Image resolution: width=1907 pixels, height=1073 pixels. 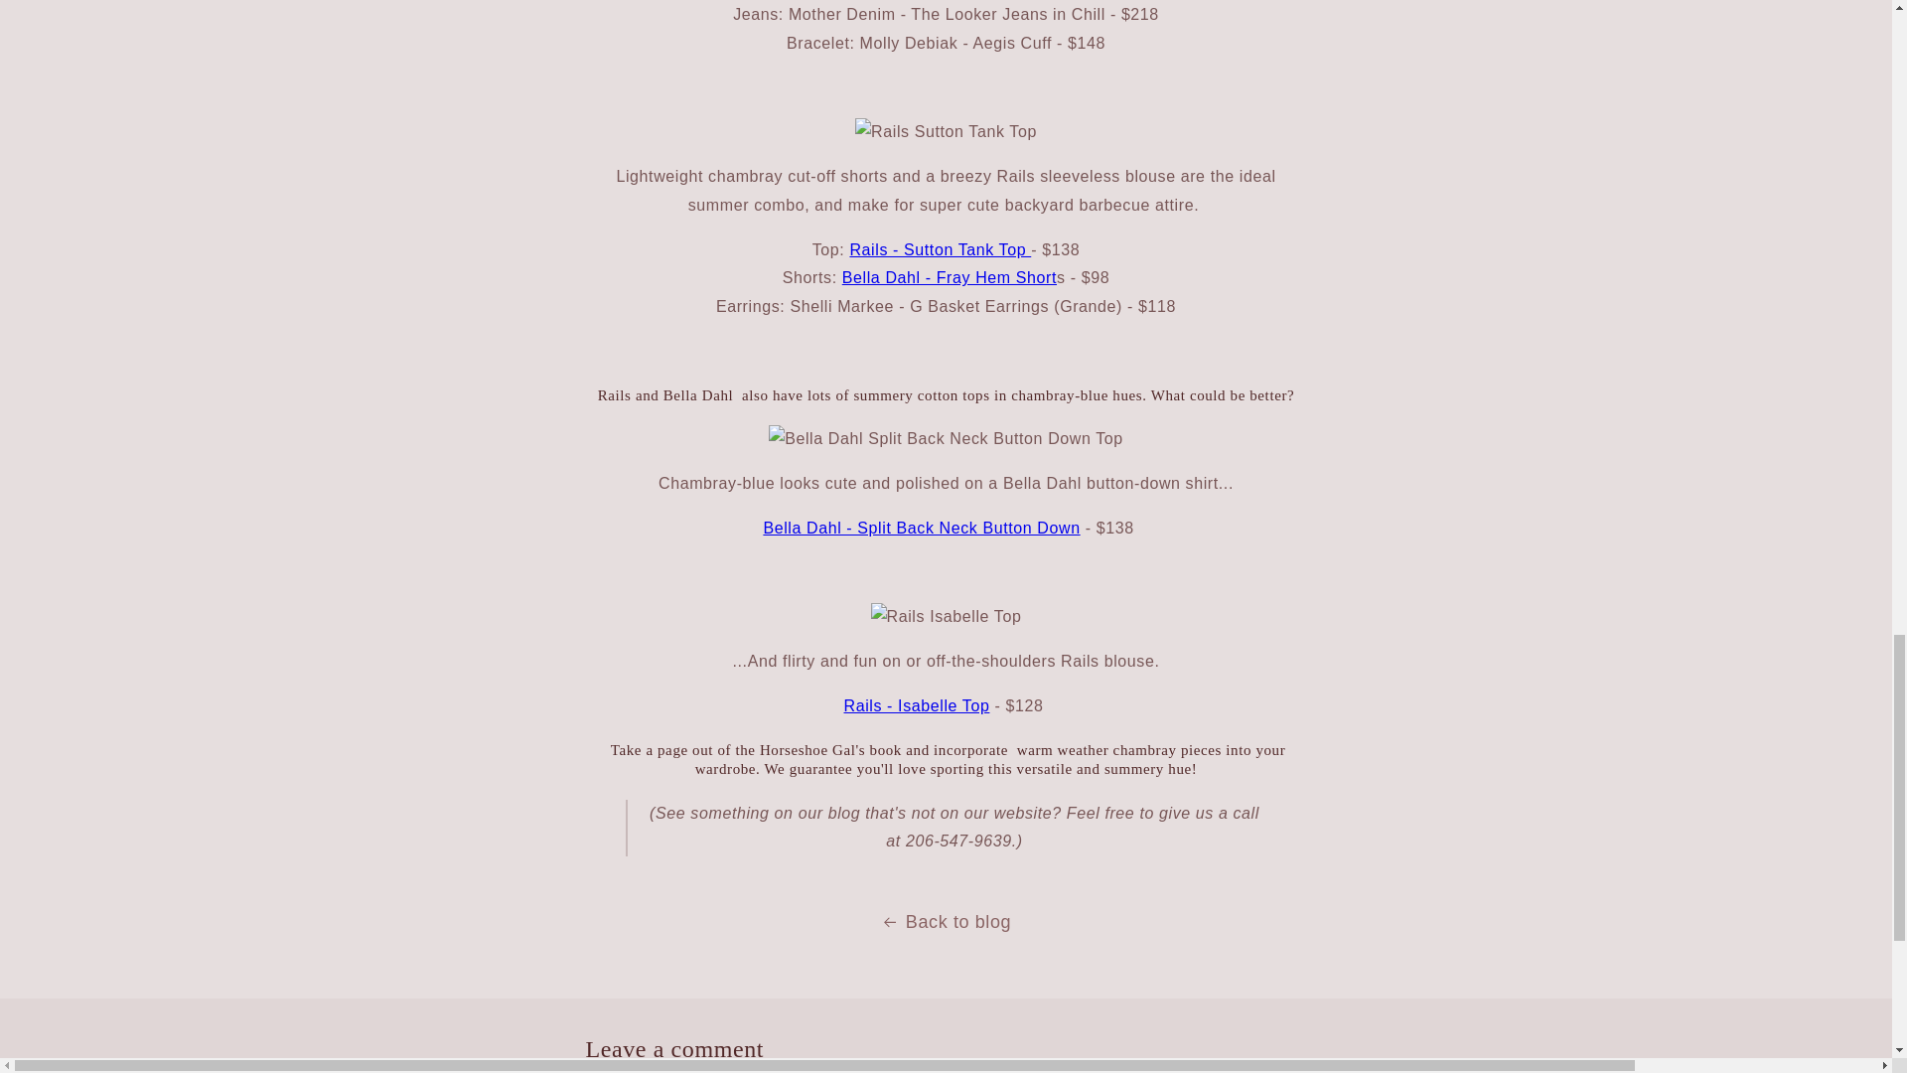 What do you see at coordinates (917, 705) in the screenshot?
I see `Rails - Isabelle Top` at bounding box center [917, 705].